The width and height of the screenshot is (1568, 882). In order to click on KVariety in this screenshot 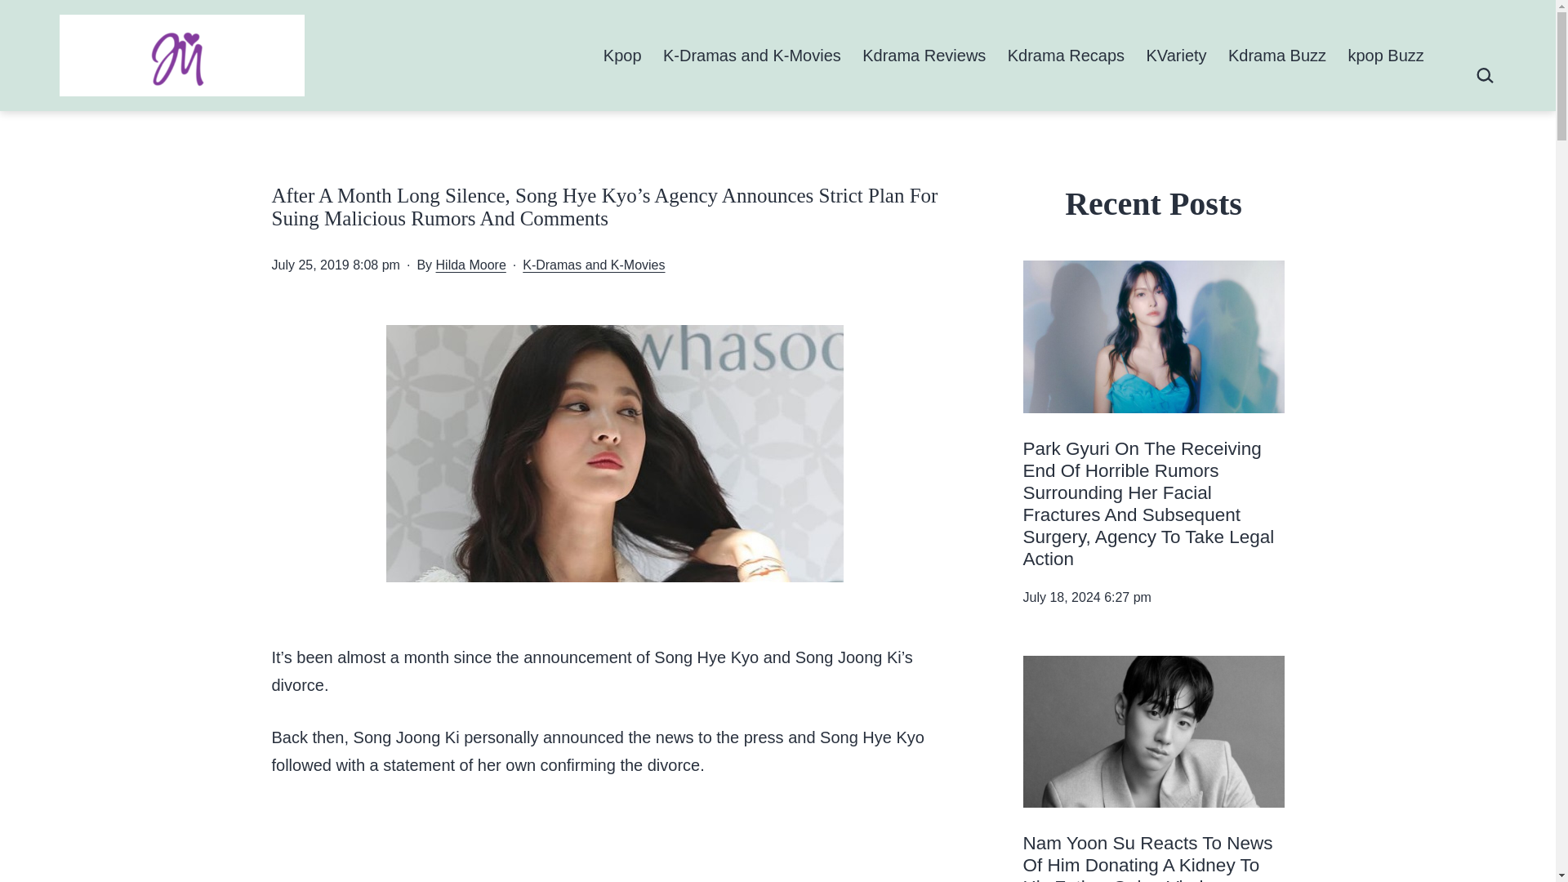, I will do `click(1176, 55)`.